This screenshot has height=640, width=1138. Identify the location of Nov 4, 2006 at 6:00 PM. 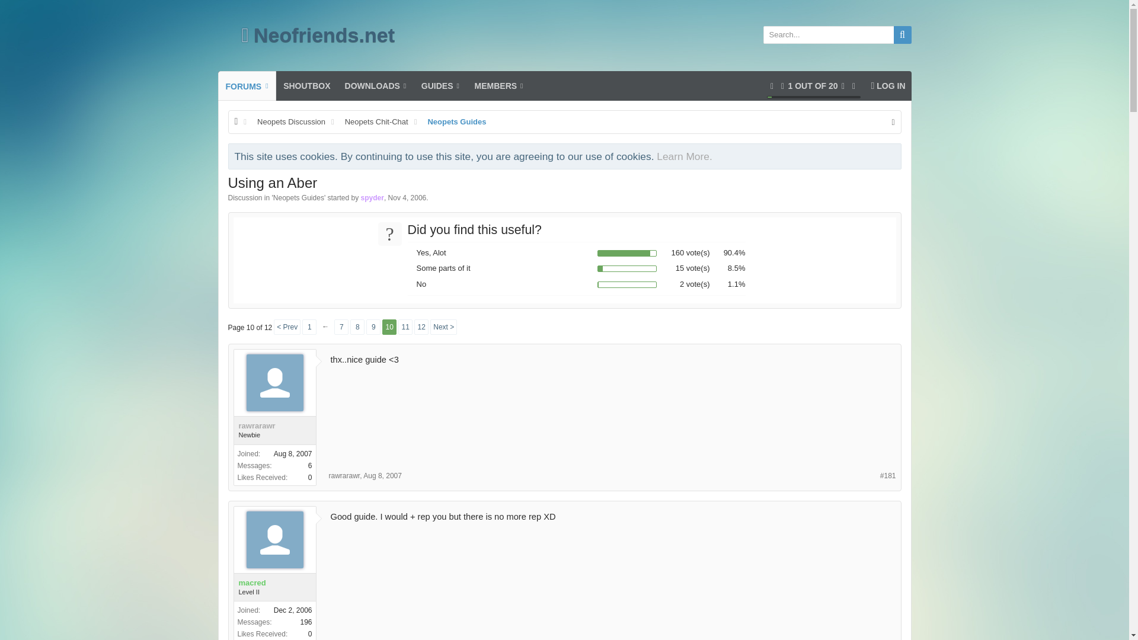
(407, 198).